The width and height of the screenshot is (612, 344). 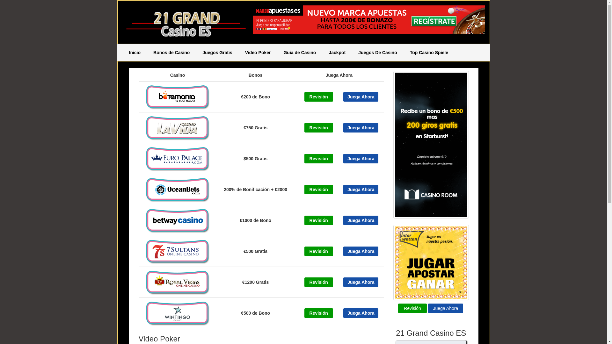 I want to click on Inicio, so click(x=135, y=53).